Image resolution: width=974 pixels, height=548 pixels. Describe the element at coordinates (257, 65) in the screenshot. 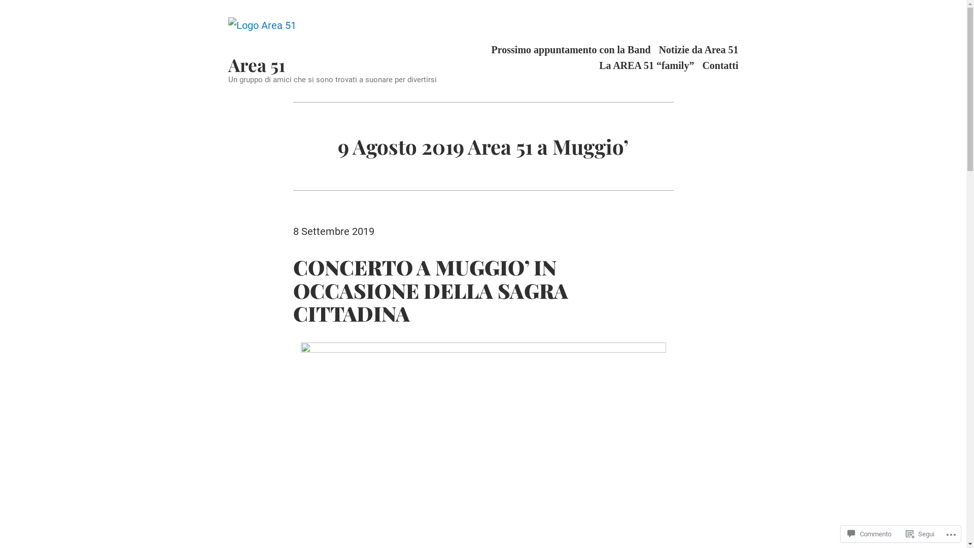

I see `Area 51` at that location.